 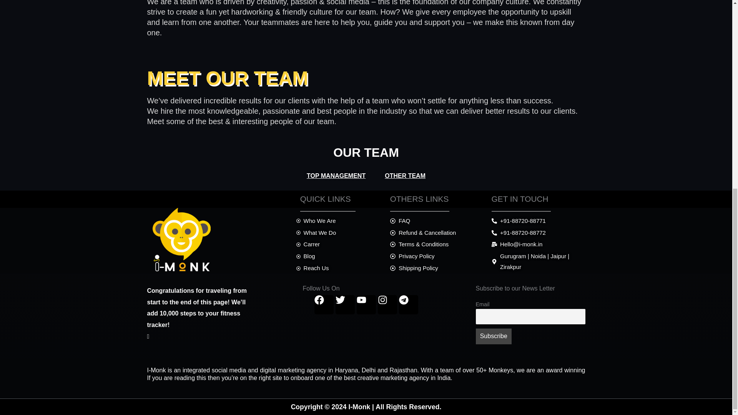 I want to click on Carrer, so click(x=339, y=244).